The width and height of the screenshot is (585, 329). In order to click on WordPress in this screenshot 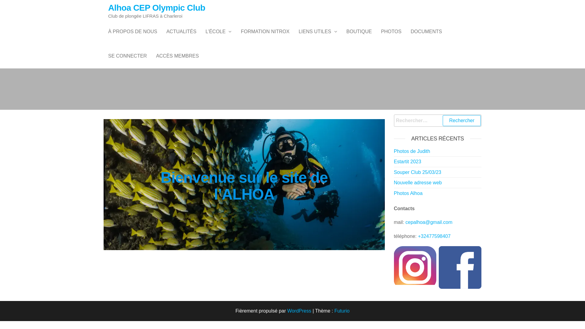, I will do `click(299, 311)`.